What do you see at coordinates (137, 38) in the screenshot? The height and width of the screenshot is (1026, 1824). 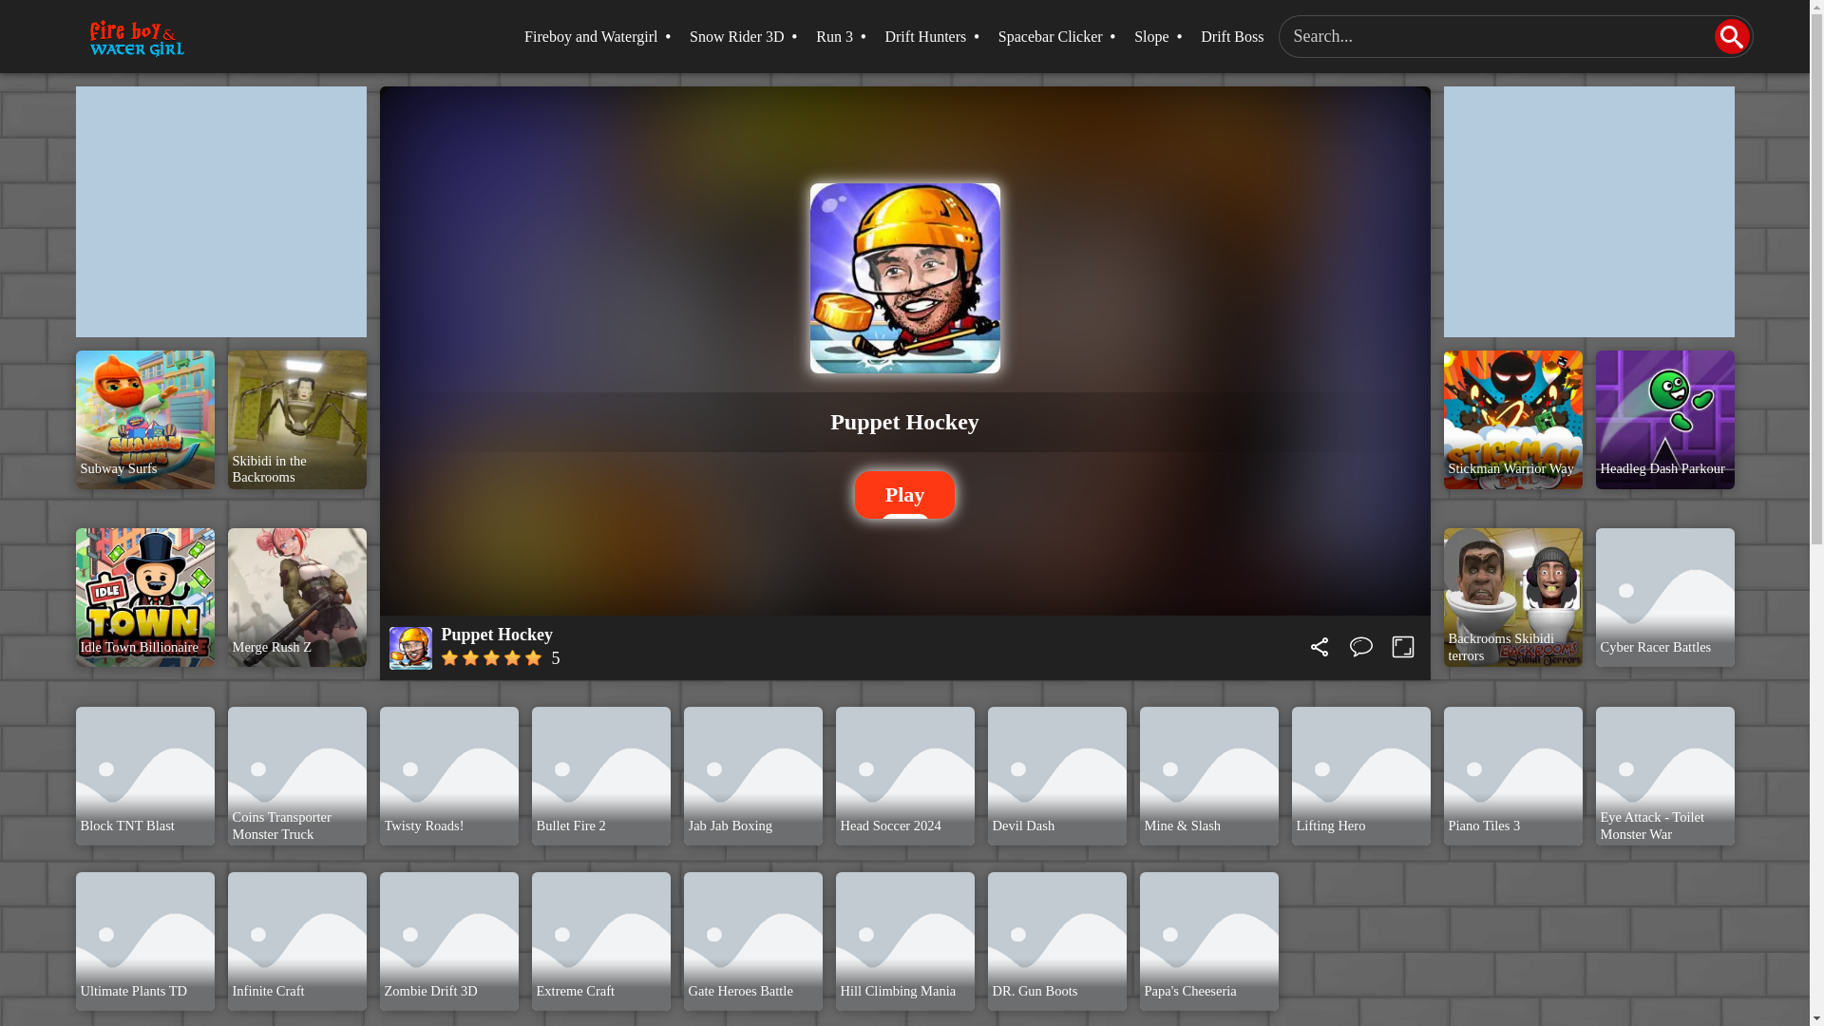 I see `Fireboy And Watergirl` at bounding box center [137, 38].